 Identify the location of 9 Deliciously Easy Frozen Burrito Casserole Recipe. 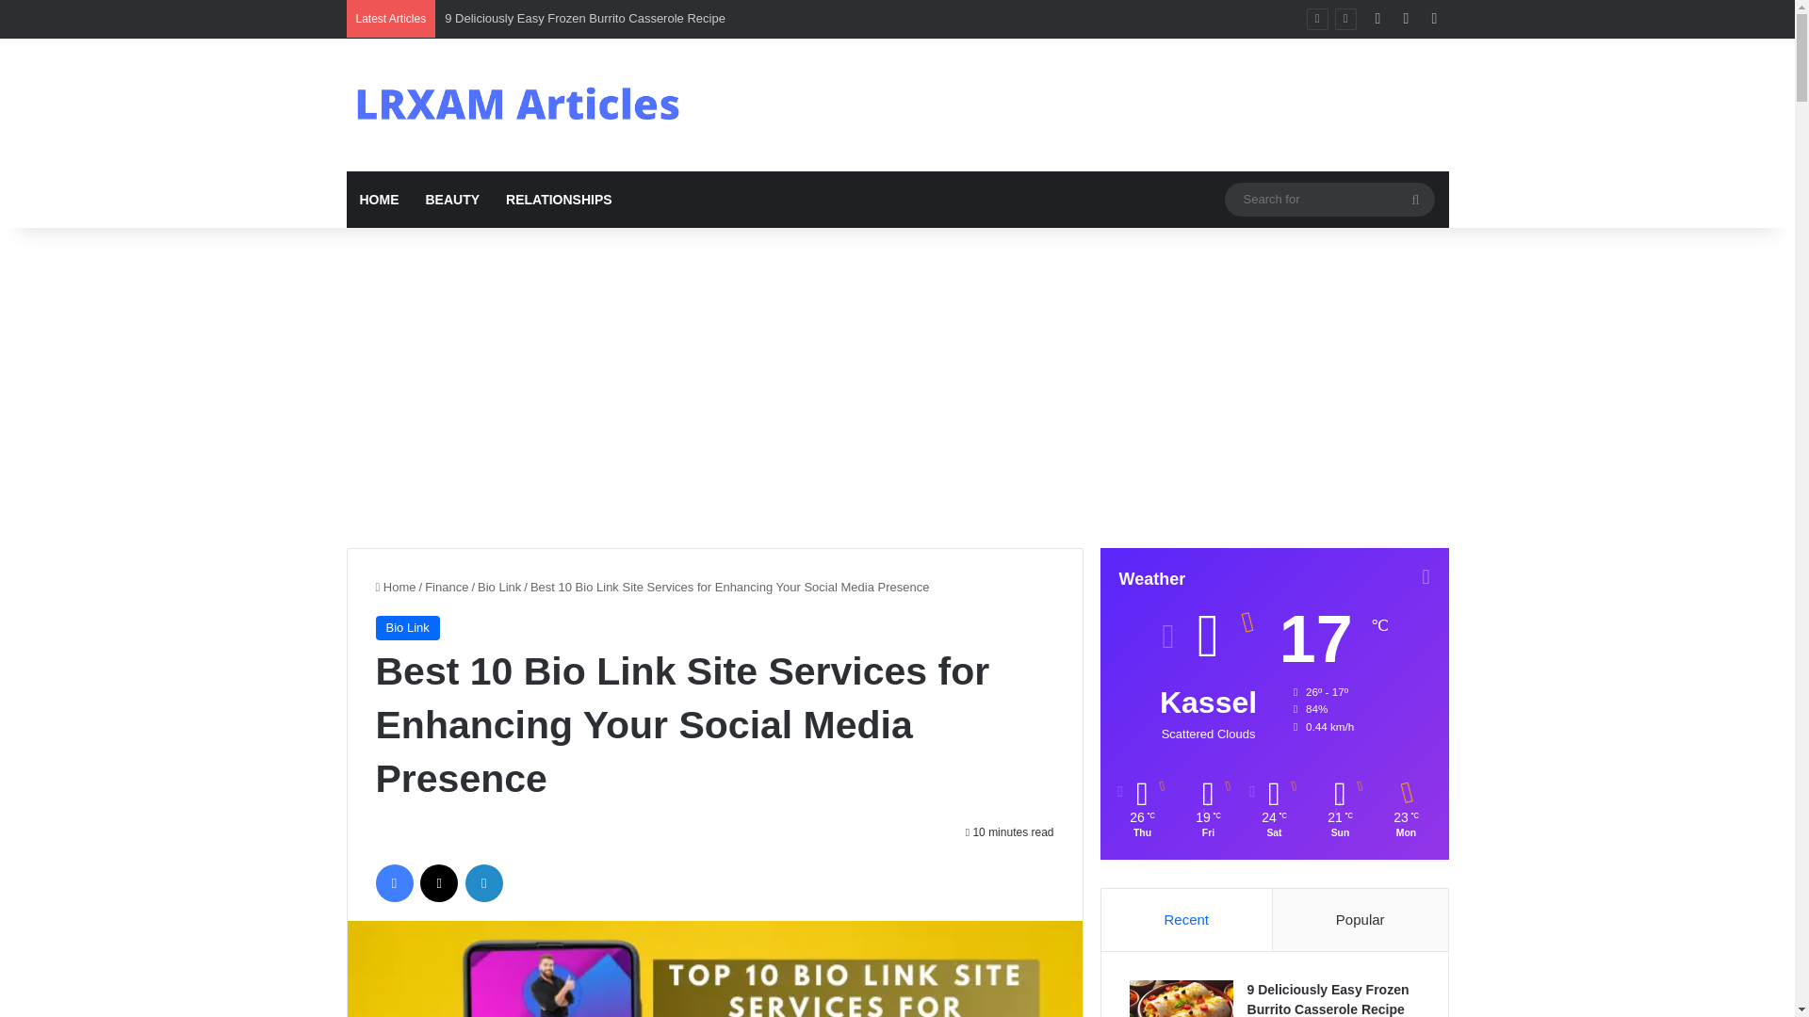
(584, 18).